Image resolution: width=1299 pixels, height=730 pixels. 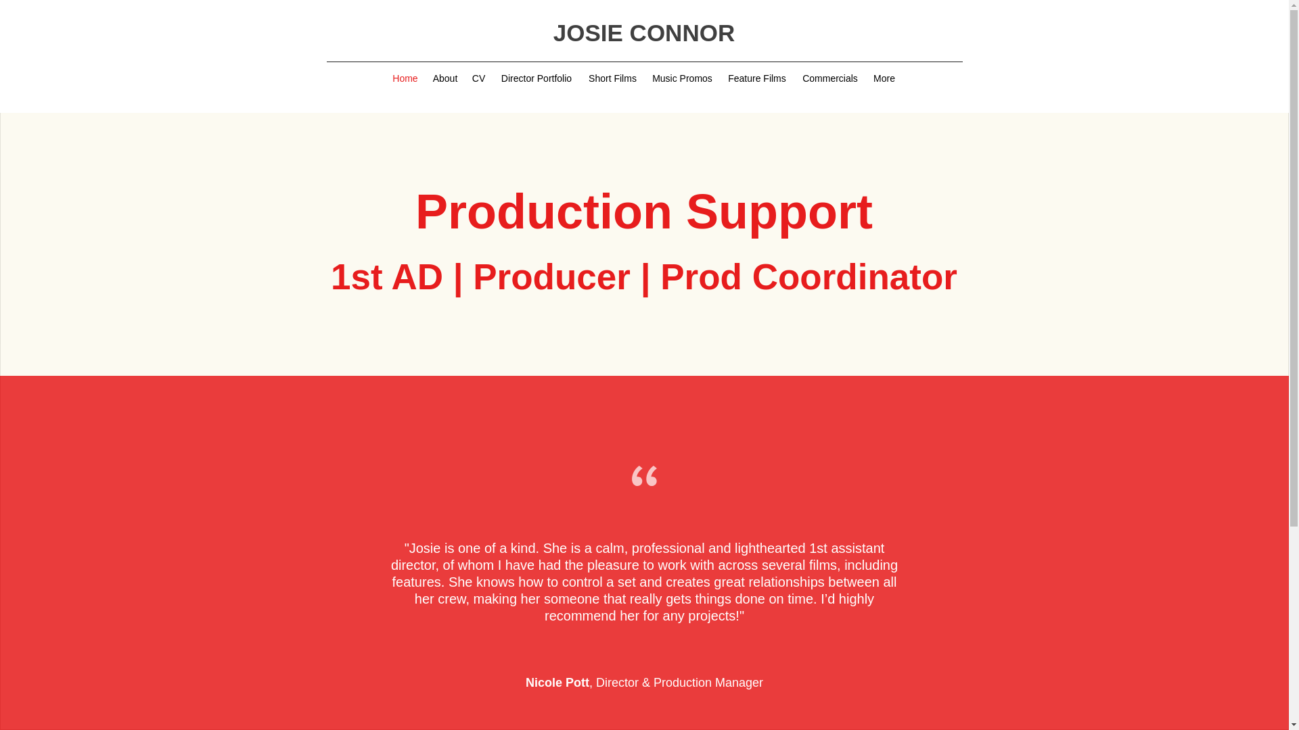 I want to click on CV, so click(x=478, y=78).